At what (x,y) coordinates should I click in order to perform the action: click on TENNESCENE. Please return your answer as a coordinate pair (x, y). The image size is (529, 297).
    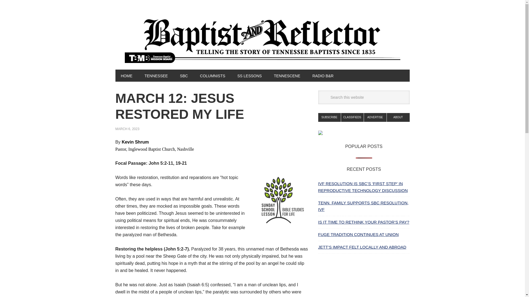
    Looking at the image, I should click on (287, 75).